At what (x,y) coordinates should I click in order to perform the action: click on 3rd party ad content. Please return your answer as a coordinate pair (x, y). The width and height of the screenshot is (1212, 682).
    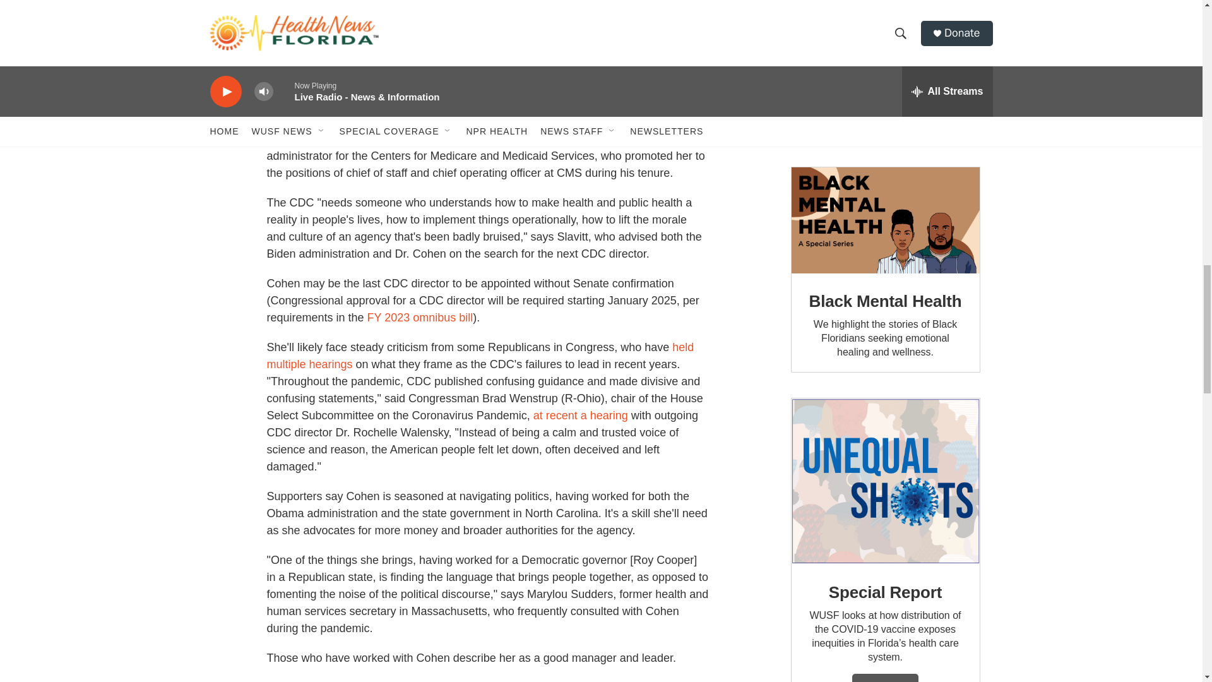
    Looking at the image, I should click on (884, 71).